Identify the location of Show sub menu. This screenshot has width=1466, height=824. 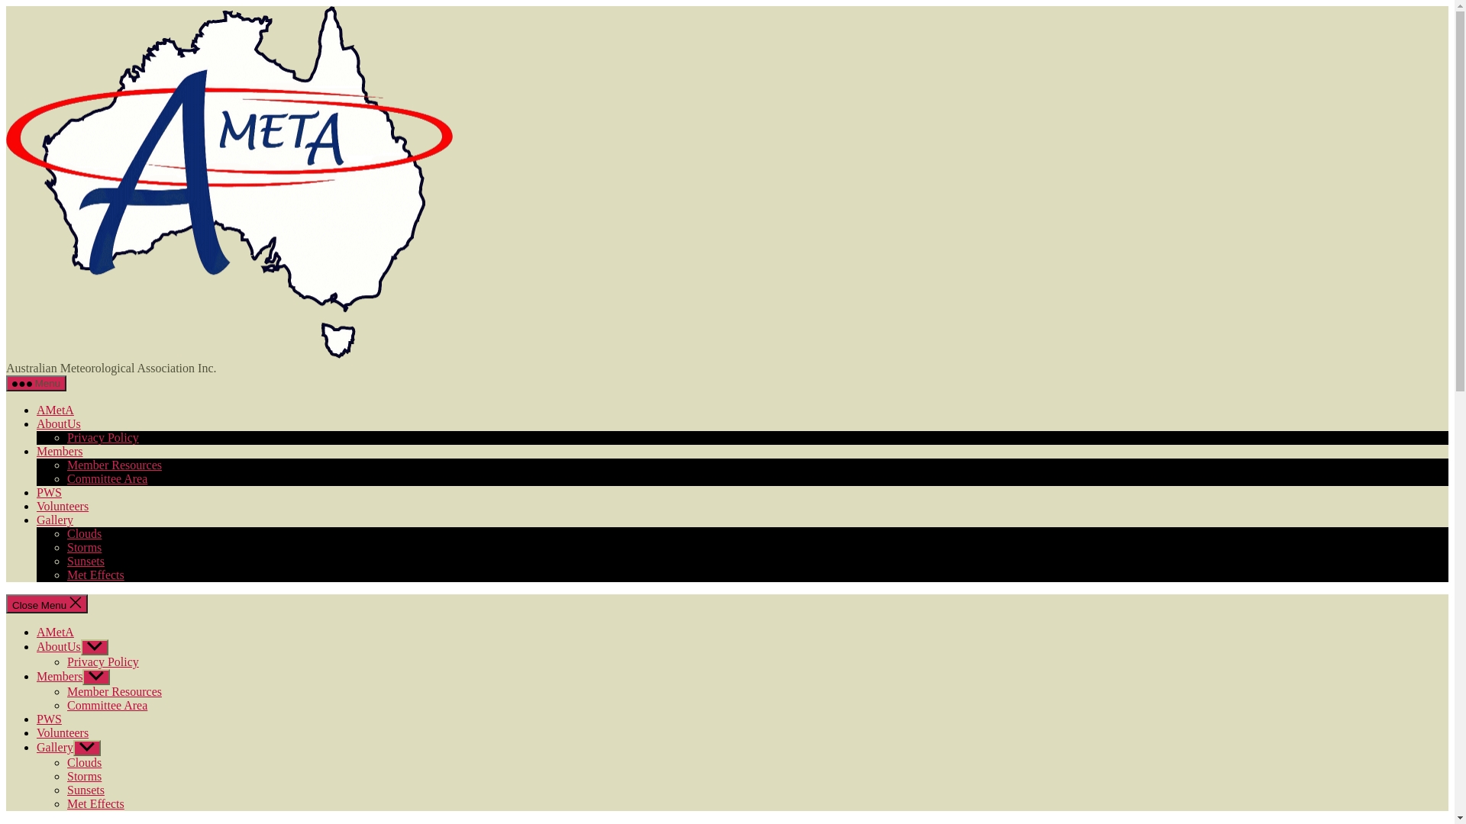
(96, 678).